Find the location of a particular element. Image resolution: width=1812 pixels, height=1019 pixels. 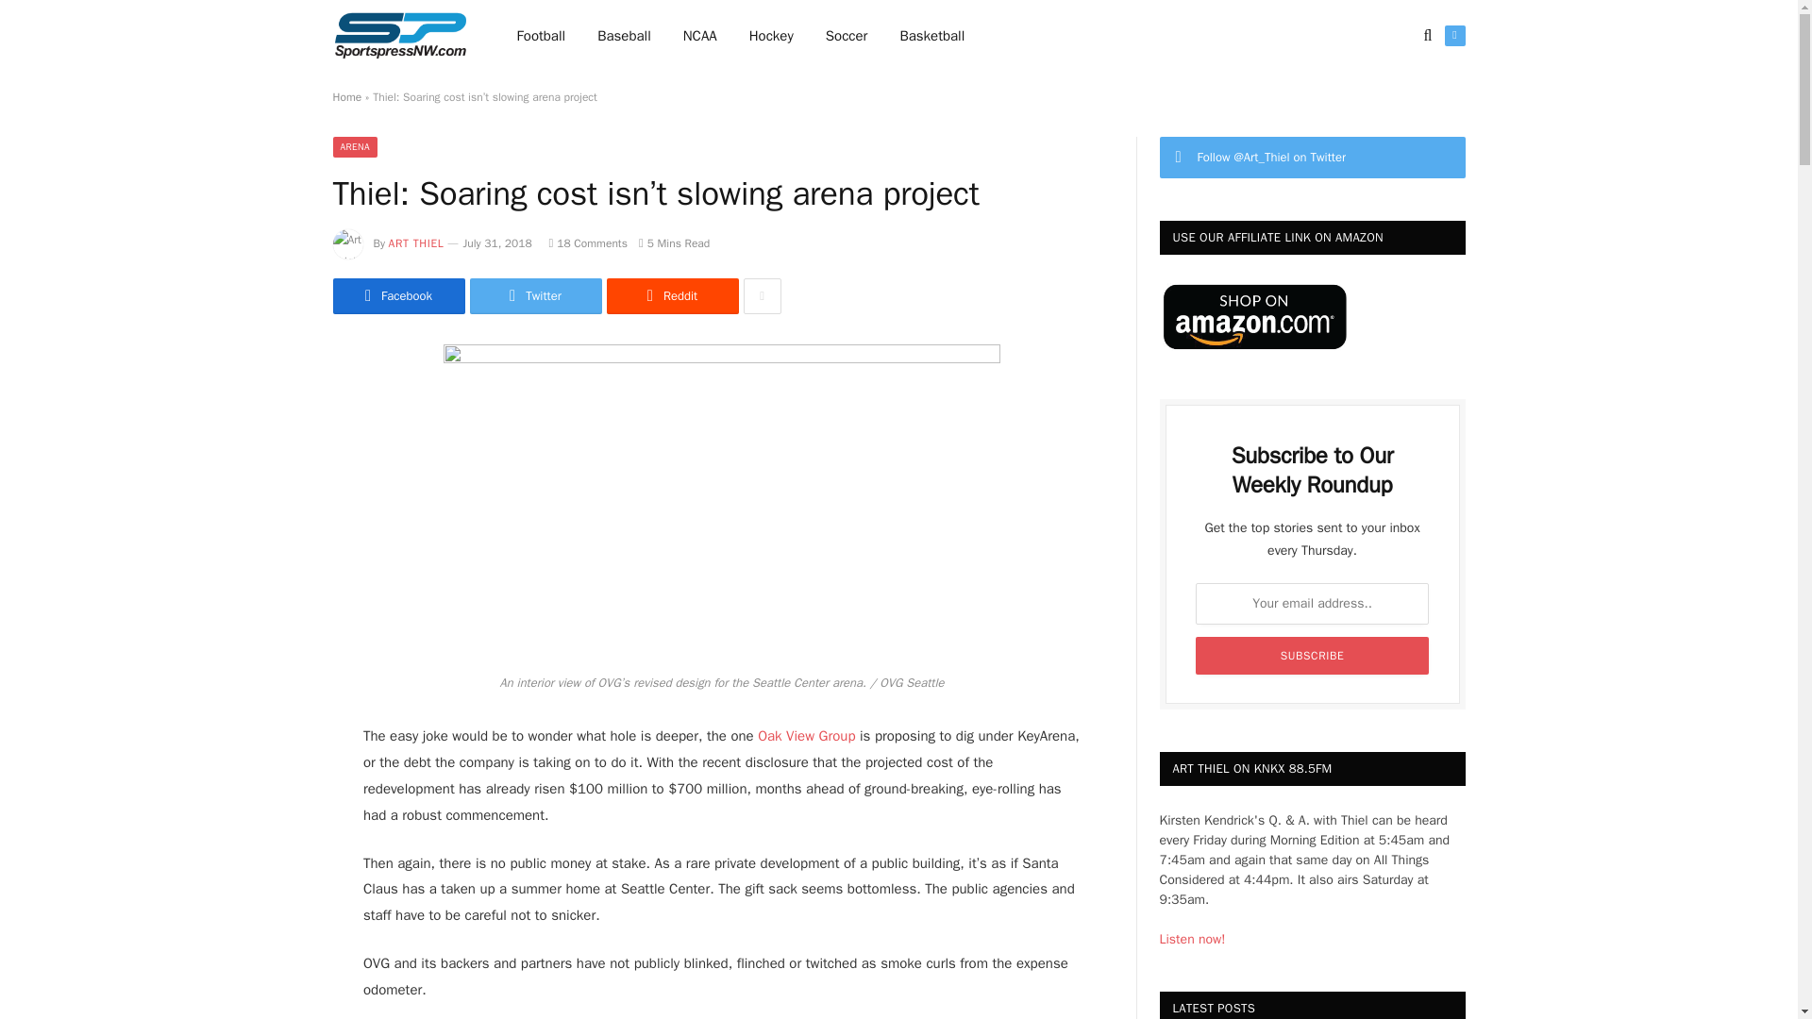

Posts by Art Thiel is located at coordinates (416, 242).